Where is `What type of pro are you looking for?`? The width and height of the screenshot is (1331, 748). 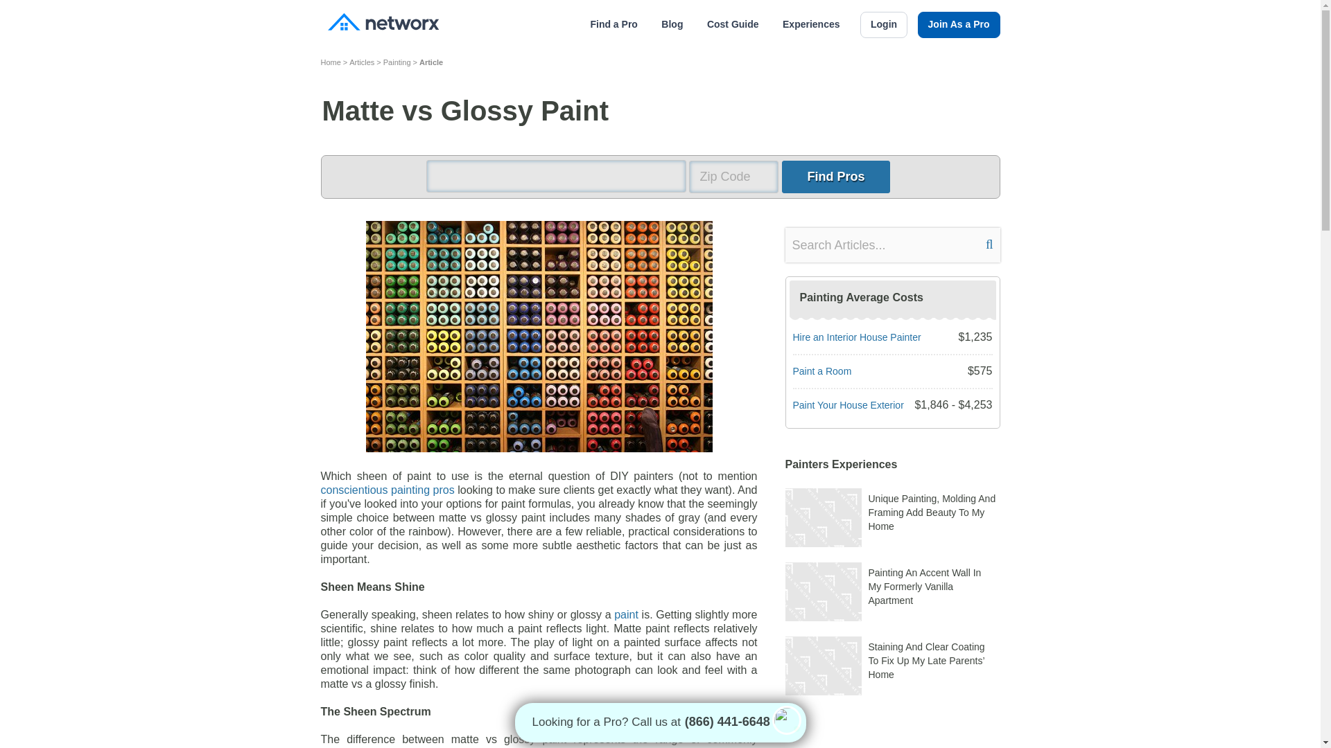
What type of pro are you looking for? is located at coordinates (555, 176).